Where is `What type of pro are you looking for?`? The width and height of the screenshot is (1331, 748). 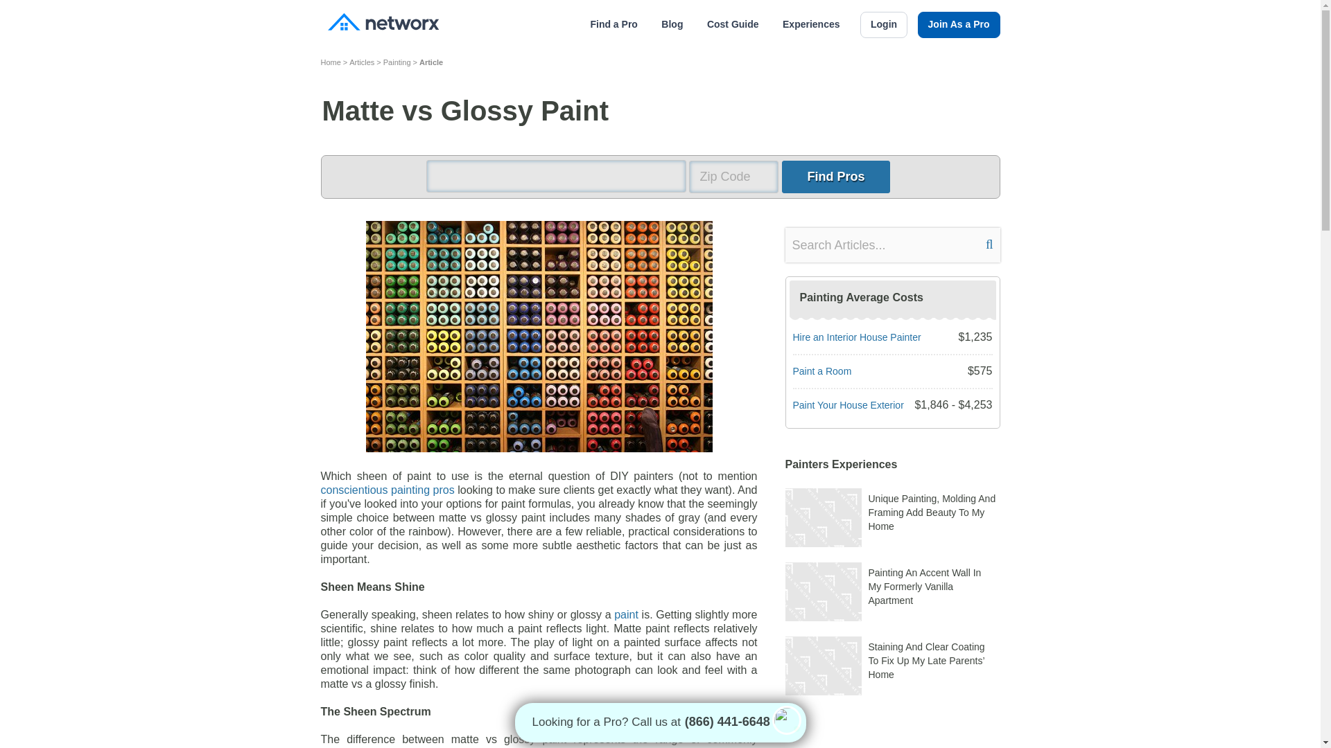
What type of pro are you looking for? is located at coordinates (555, 176).